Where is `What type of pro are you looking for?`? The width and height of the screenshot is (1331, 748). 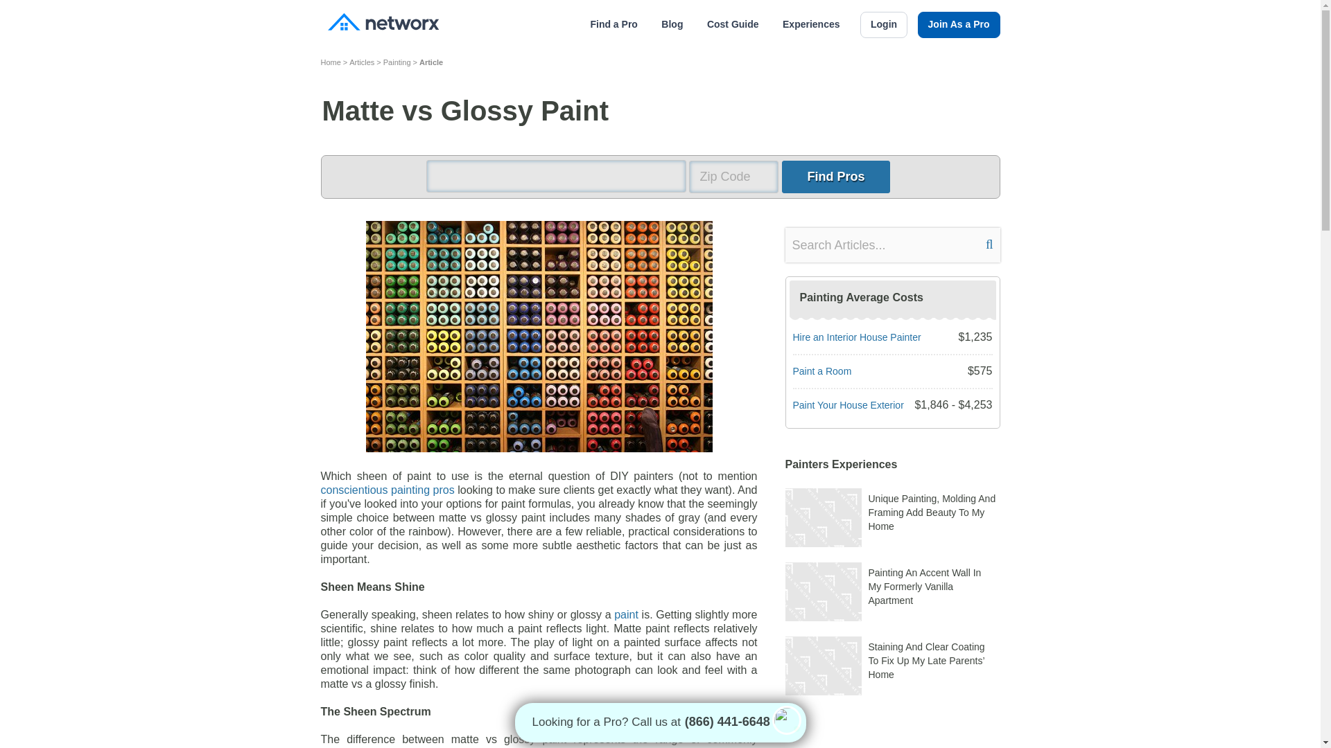
What type of pro are you looking for? is located at coordinates (555, 176).